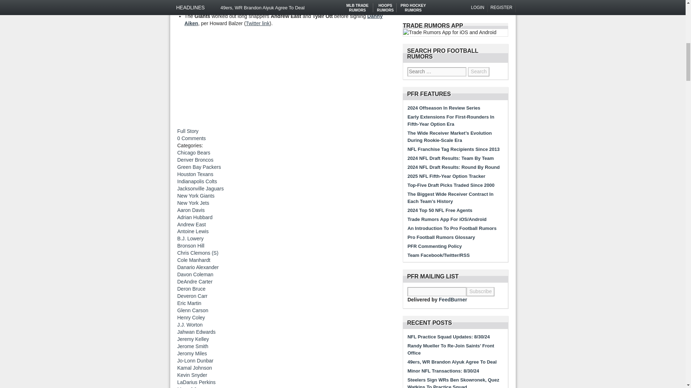 Image resolution: width=691 pixels, height=388 pixels. What do you see at coordinates (193, 203) in the screenshot?
I see `View all posts in New York Jets` at bounding box center [193, 203].